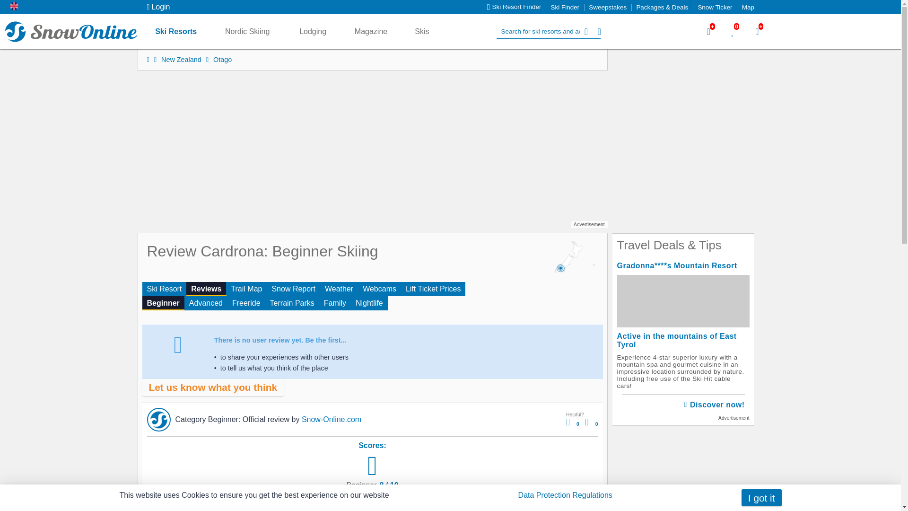  What do you see at coordinates (151, 59) in the screenshot?
I see `Snow-Online- Tourism and Sports online!` at bounding box center [151, 59].